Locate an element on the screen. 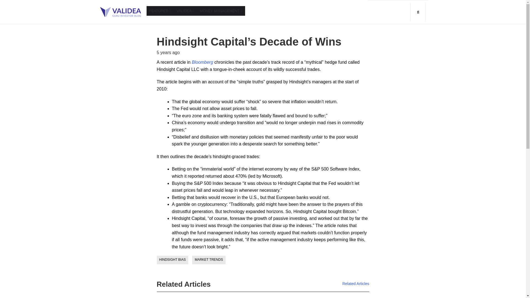  Bloomberg is located at coordinates (202, 62).